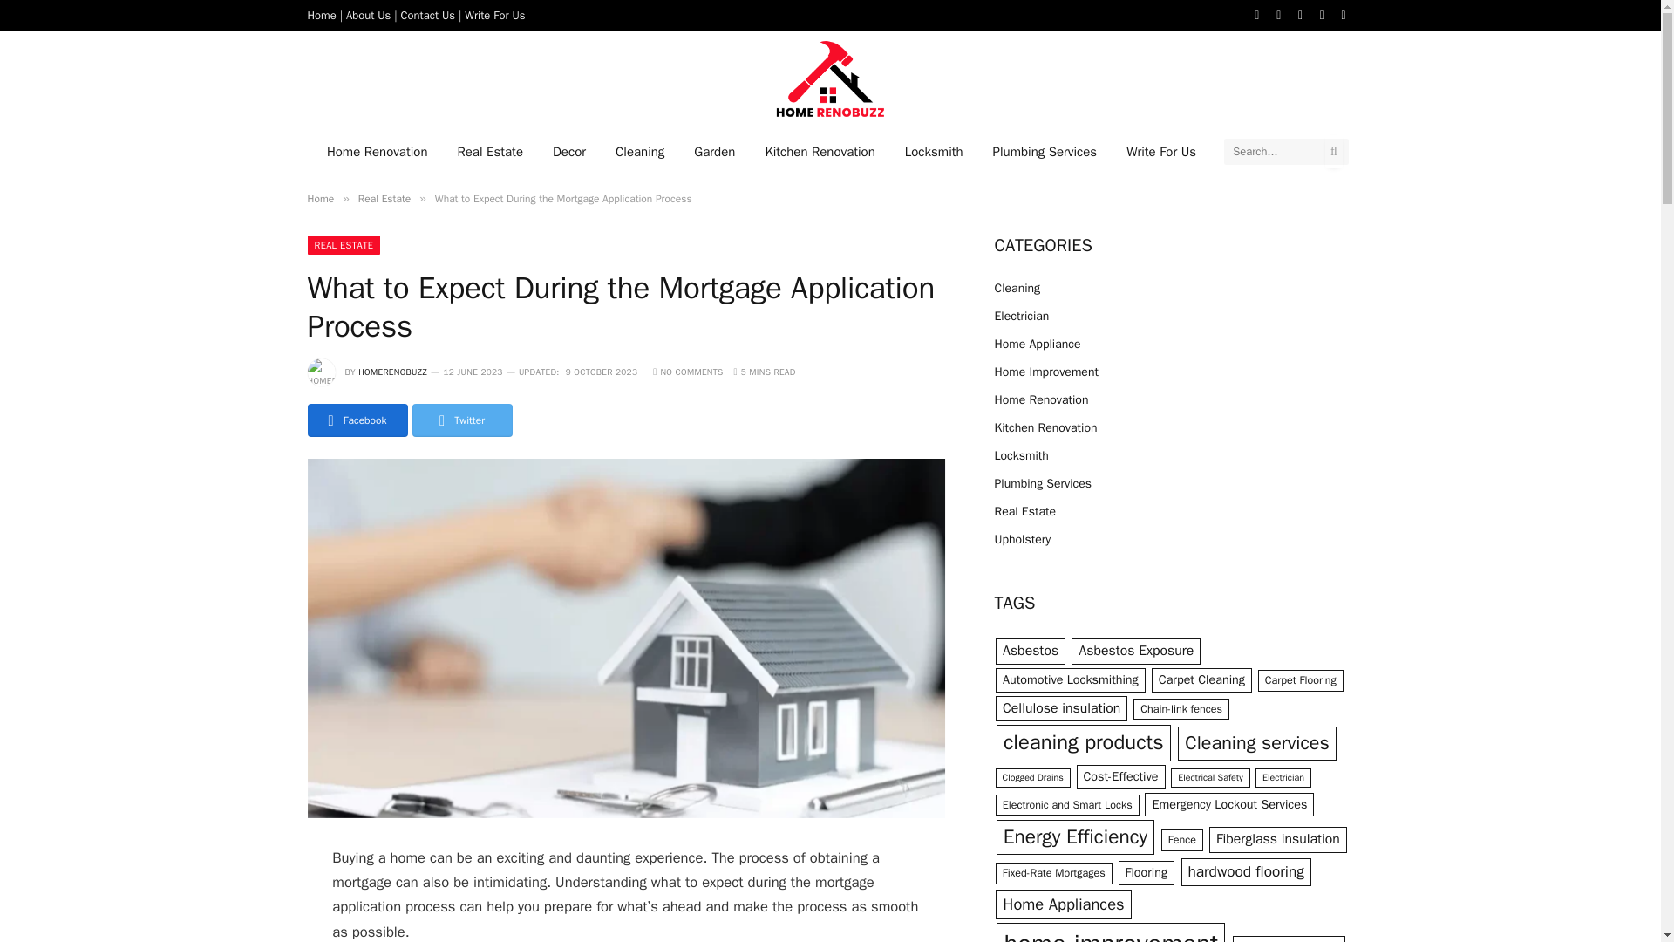 The width and height of the screenshot is (1674, 942). Describe the element at coordinates (392, 372) in the screenshot. I see `Posts by Homerenobuzz` at that location.